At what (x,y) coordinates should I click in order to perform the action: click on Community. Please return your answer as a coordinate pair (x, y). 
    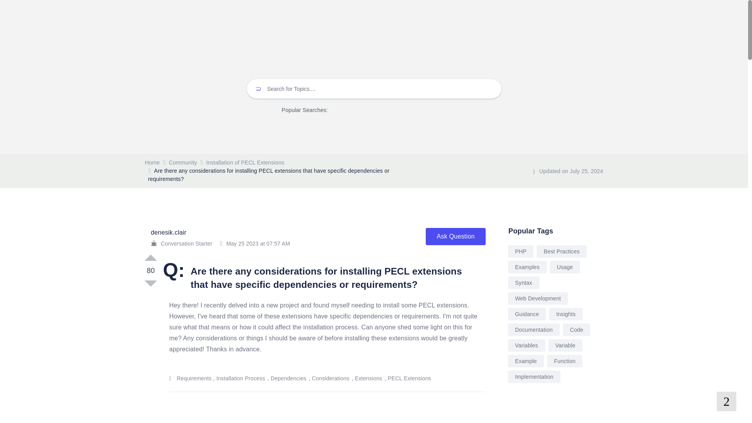
    Looking at the image, I should click on (183, 163).